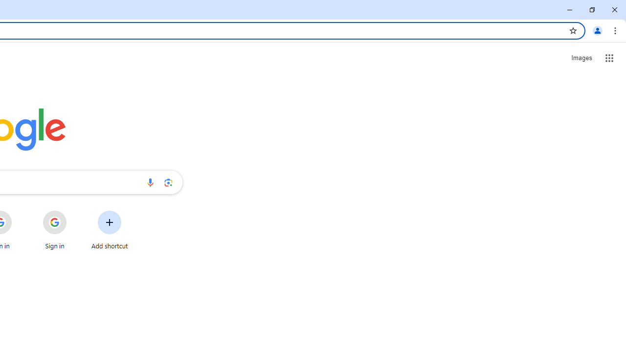 The width and height of the screenshot is (626, 352). I want to click on Search for Images , so click(581, 58).